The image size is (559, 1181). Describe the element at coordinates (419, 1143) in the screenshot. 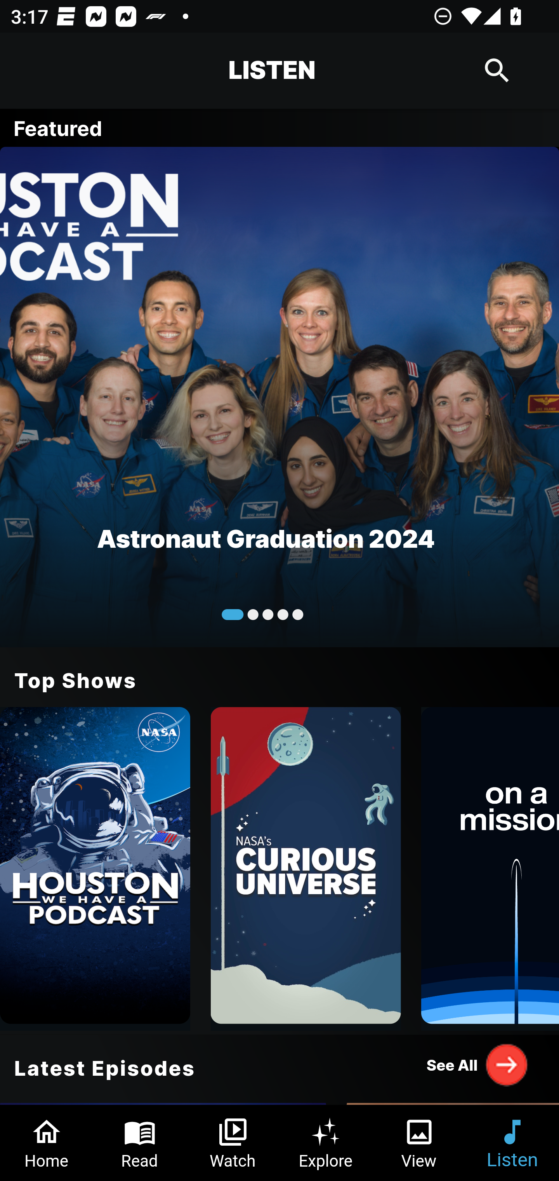

I see `View
Tab 5 of 6` at that location.